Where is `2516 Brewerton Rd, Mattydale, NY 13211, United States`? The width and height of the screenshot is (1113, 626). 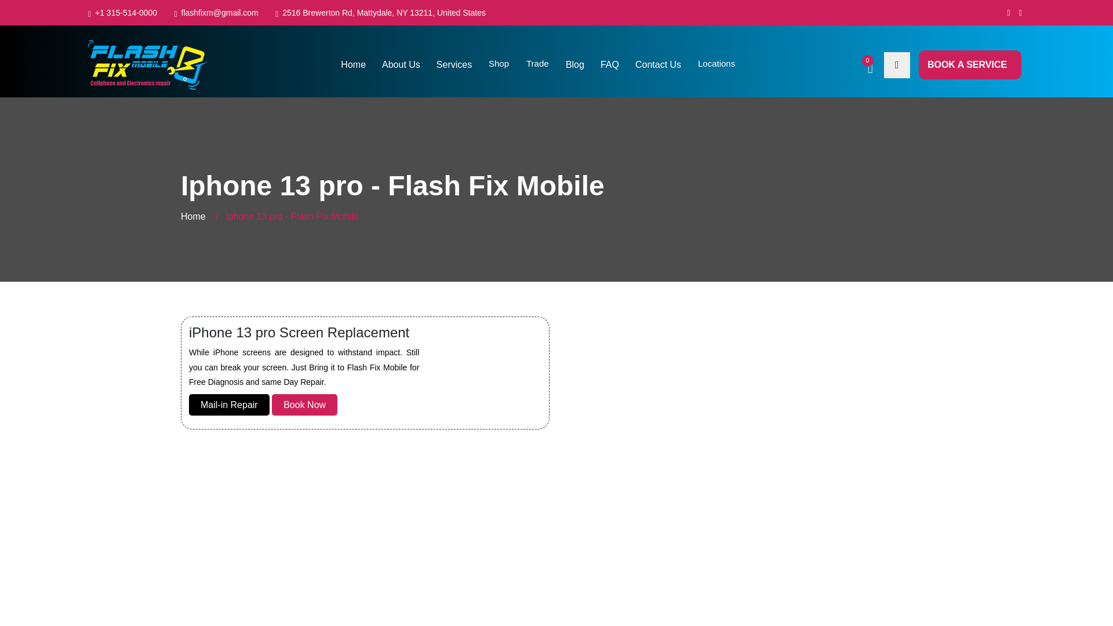 2516 Brewerton Rd, Mattydale, NY 13211, United States is located at coordinates (384, 13).